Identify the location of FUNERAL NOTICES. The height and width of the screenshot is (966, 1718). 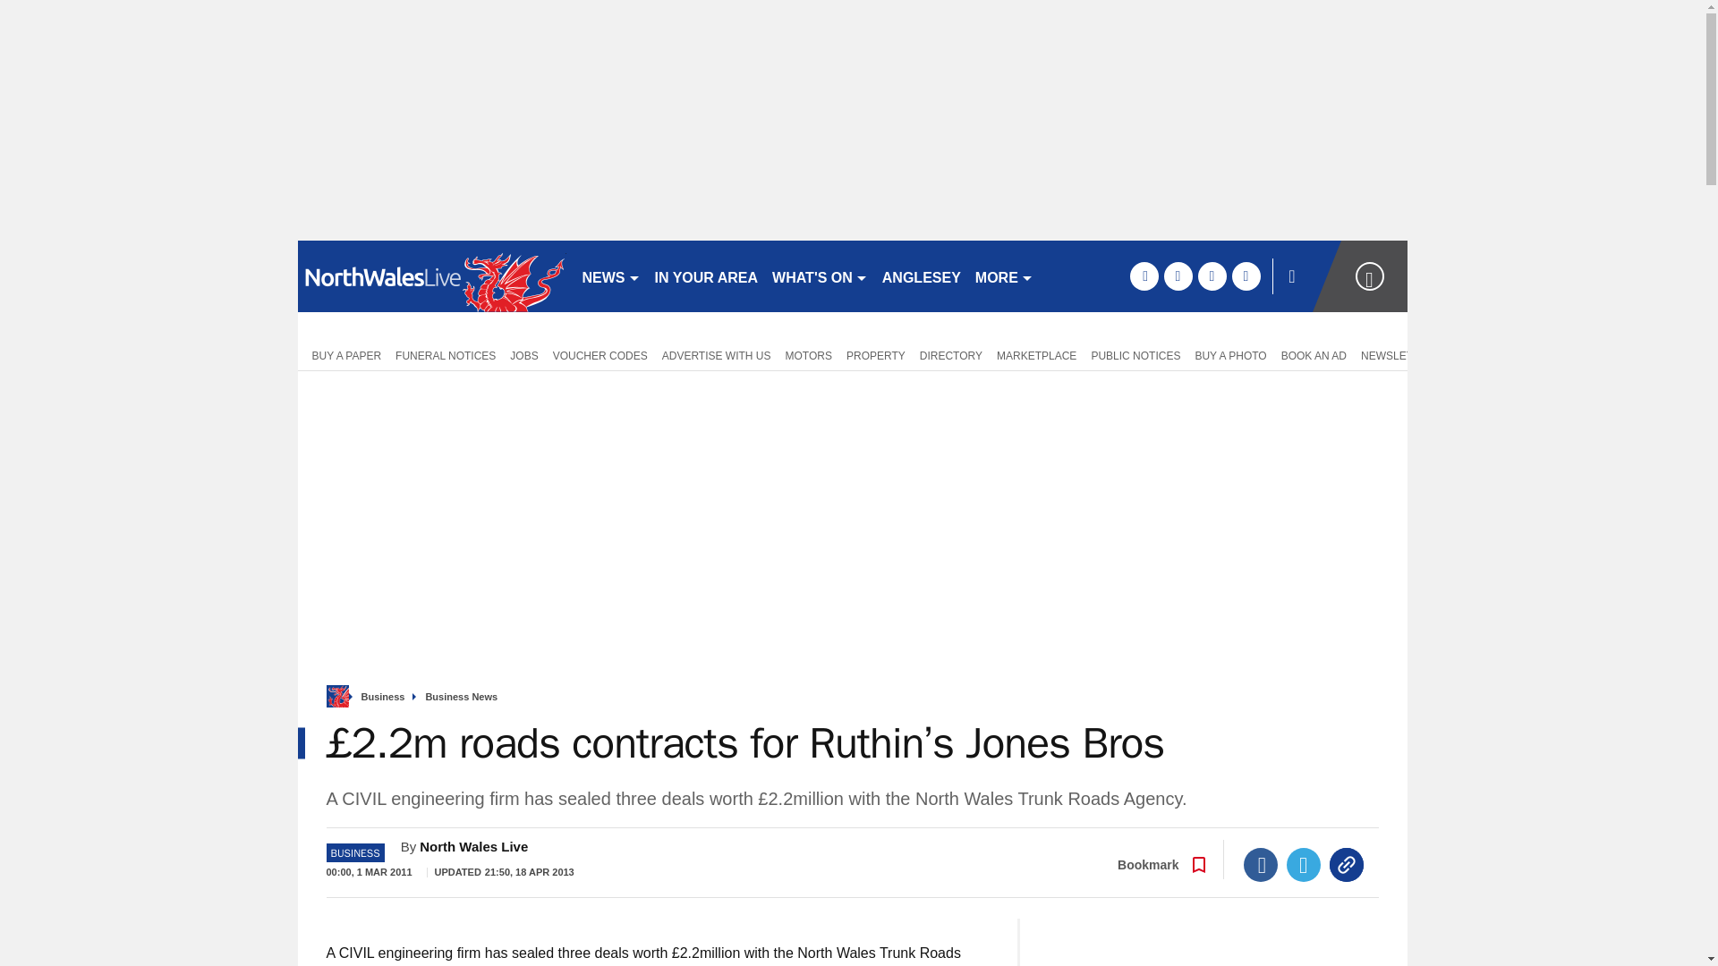
(446, 354).